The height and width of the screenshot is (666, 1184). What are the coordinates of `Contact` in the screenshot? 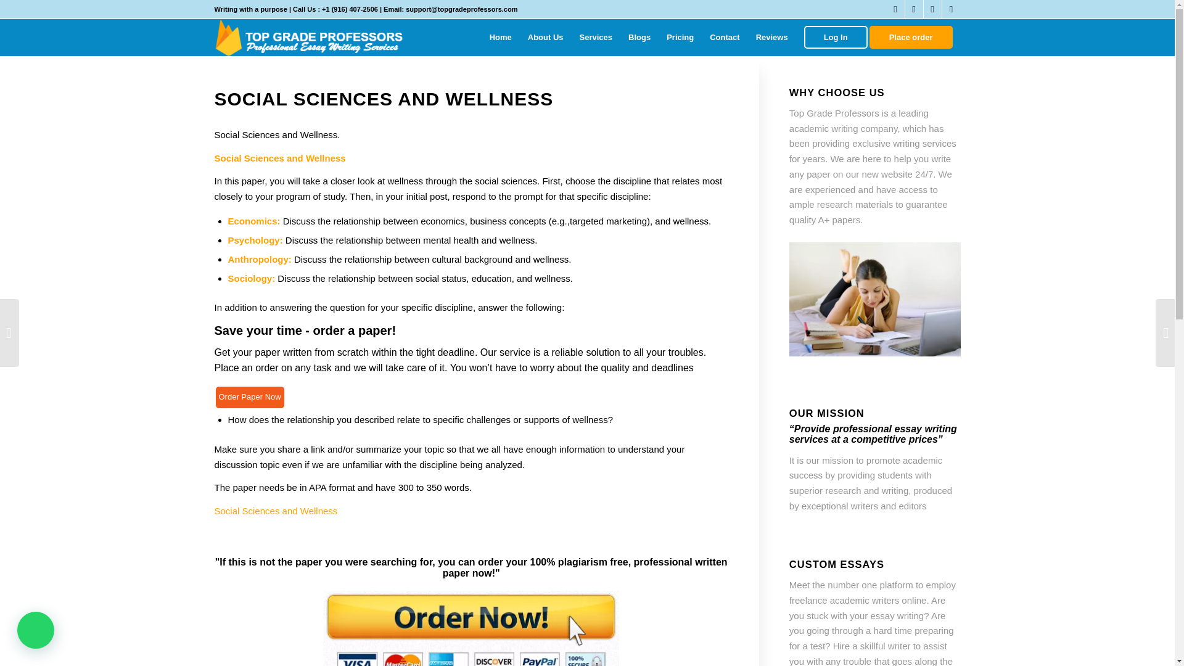 It's located at (724, 37).